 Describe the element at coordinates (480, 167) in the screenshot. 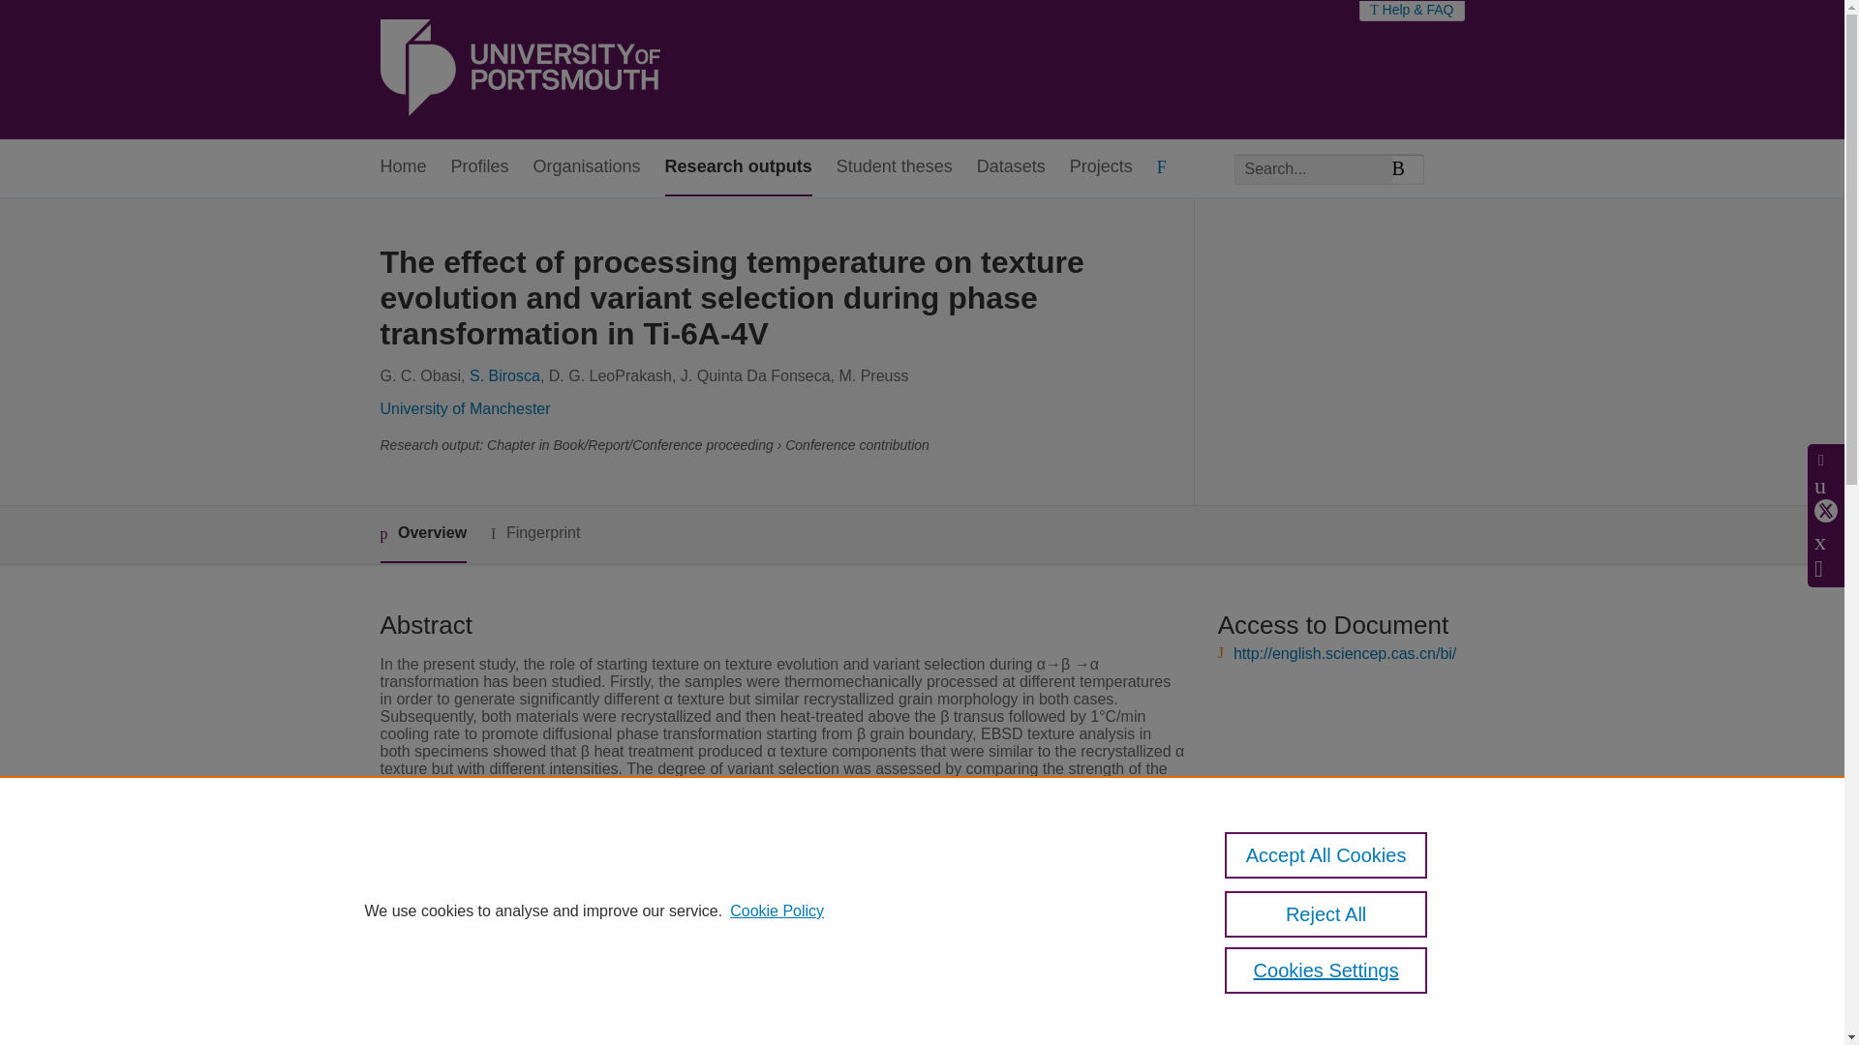

I see `Profiles` at that location.